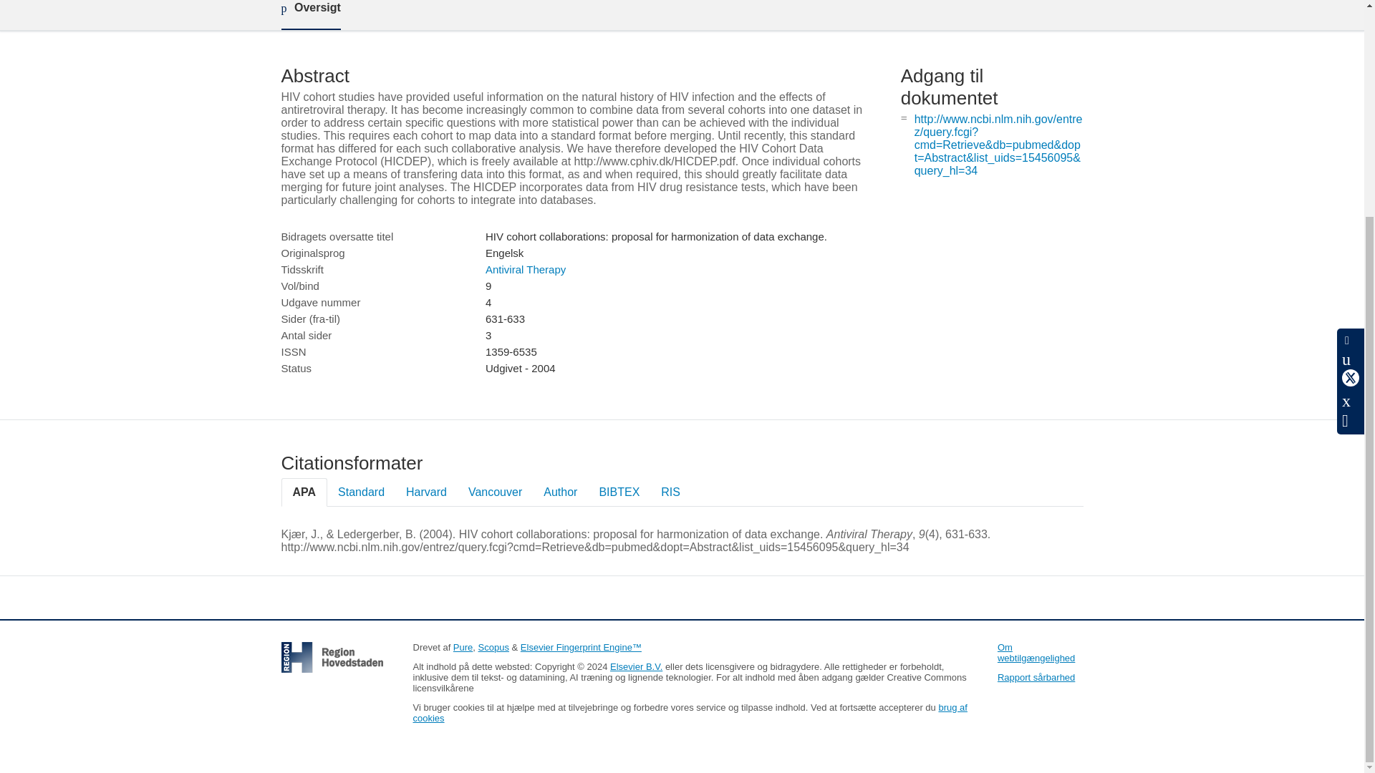  I want to click on Elsevier B.V., so click(636, 666).